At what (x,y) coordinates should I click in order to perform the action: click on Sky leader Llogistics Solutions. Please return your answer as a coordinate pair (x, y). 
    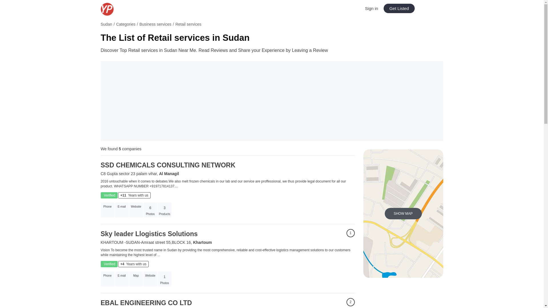
    Looking at the image, I should click on (149, 234).